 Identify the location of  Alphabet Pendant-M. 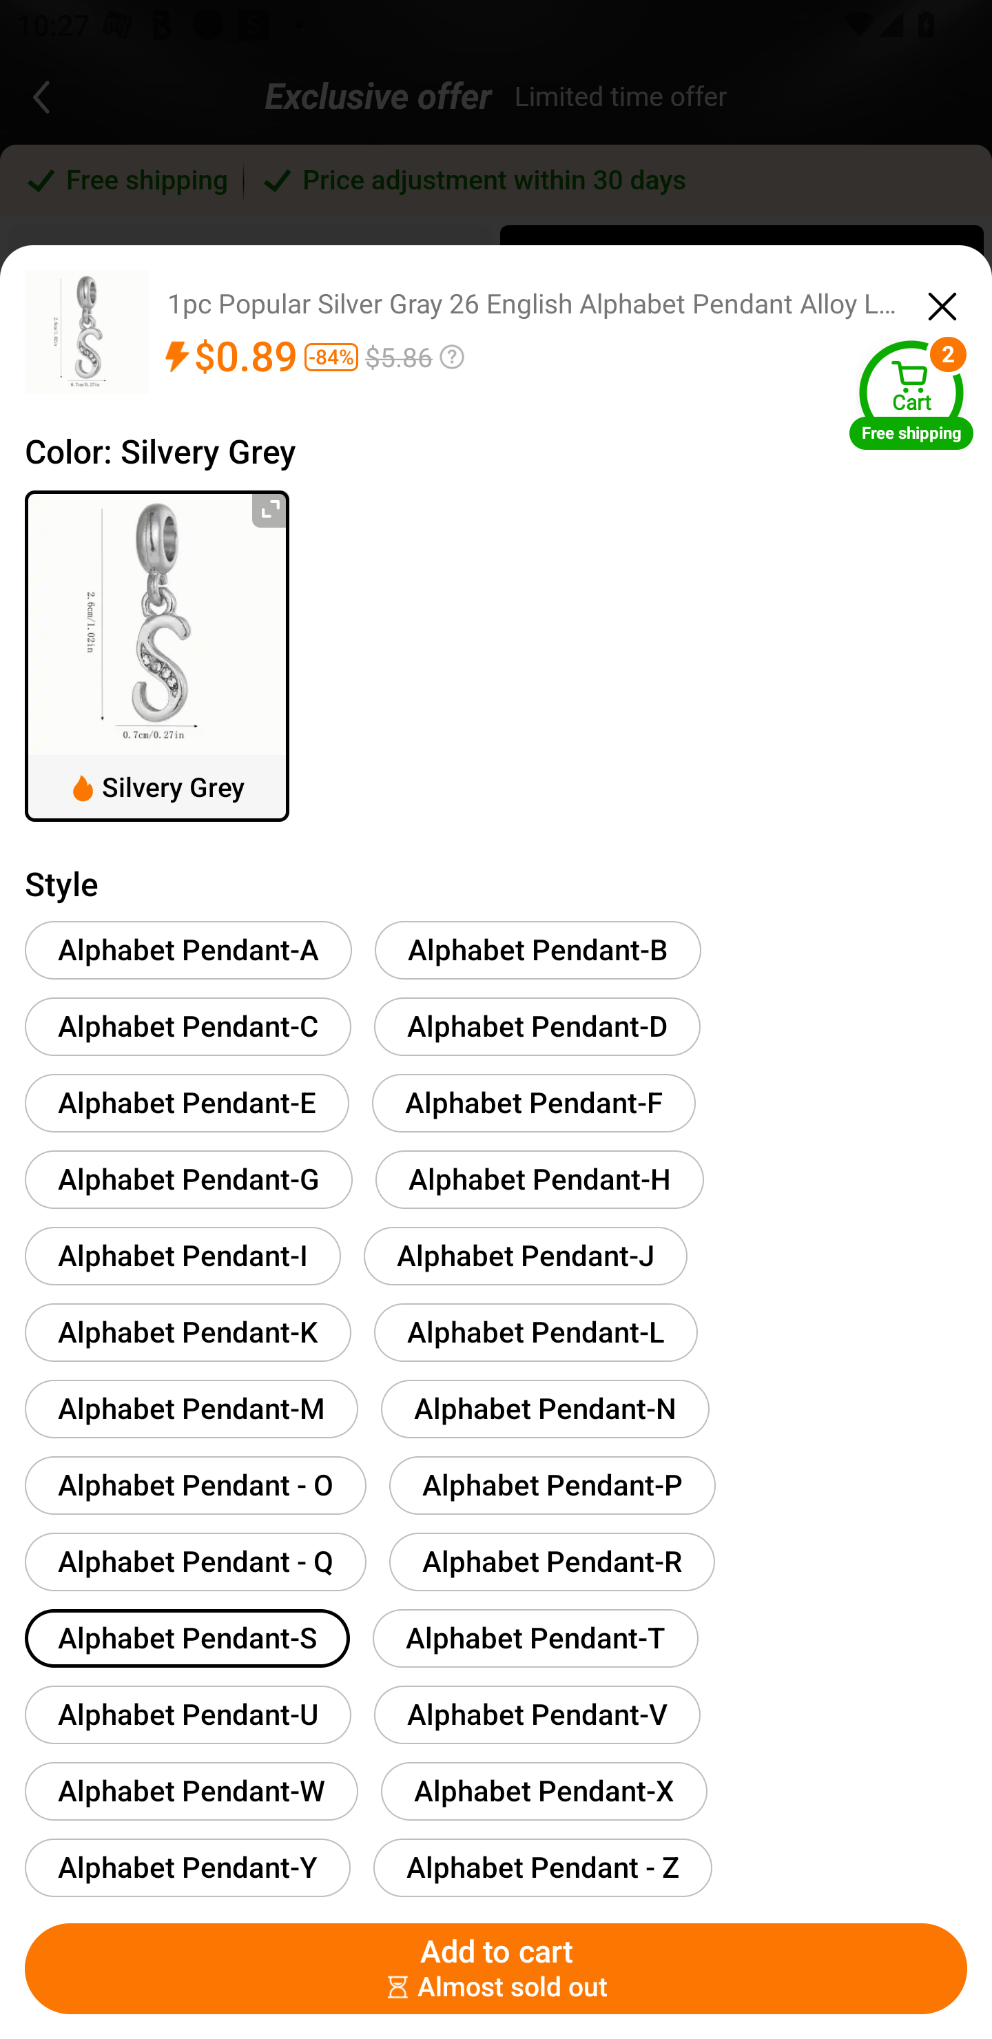
(192, 1408).